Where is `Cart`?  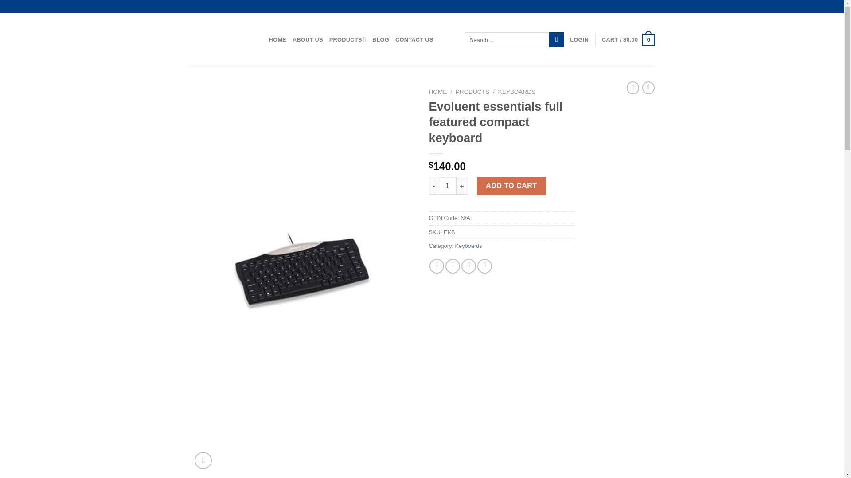
Cart is located at coordinates (628, 39).